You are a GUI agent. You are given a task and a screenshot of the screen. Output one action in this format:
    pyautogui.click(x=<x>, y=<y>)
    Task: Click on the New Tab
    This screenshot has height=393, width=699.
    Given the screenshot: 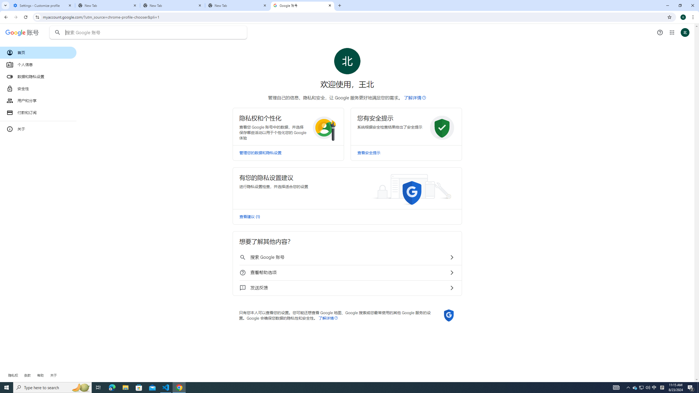 What is the action you would take?
    pyautogui.click(x=173, y=5)
    